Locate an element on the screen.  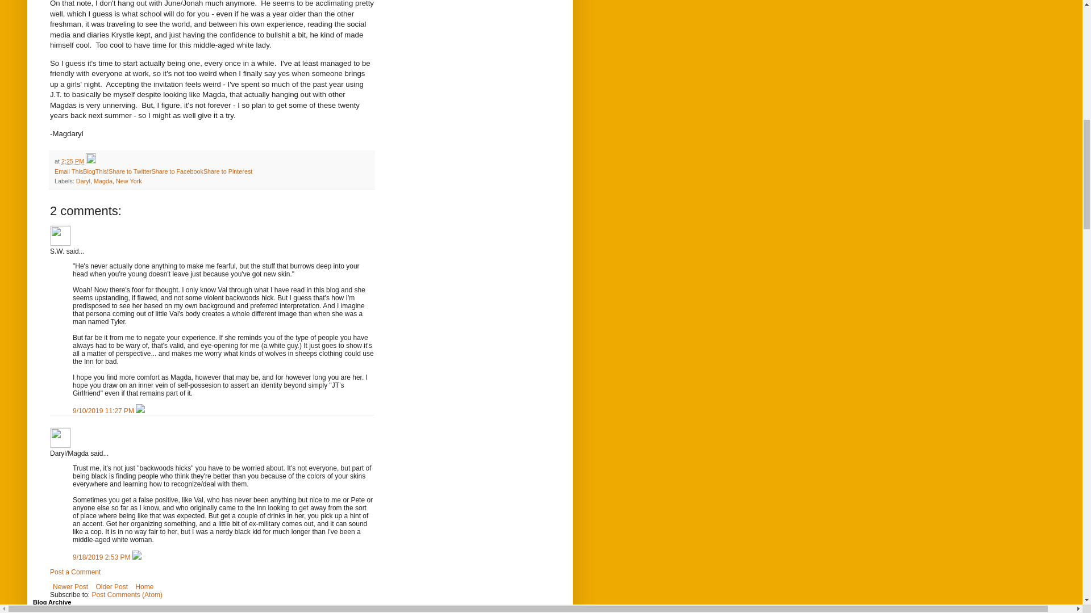
Share to Twitter is located at coordinates (130, 171).